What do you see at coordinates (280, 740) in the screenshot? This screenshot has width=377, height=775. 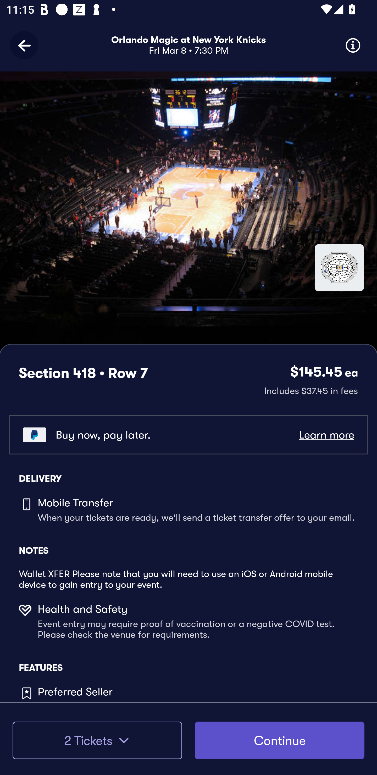 I see `Continue` at bounding box center [280, 740].